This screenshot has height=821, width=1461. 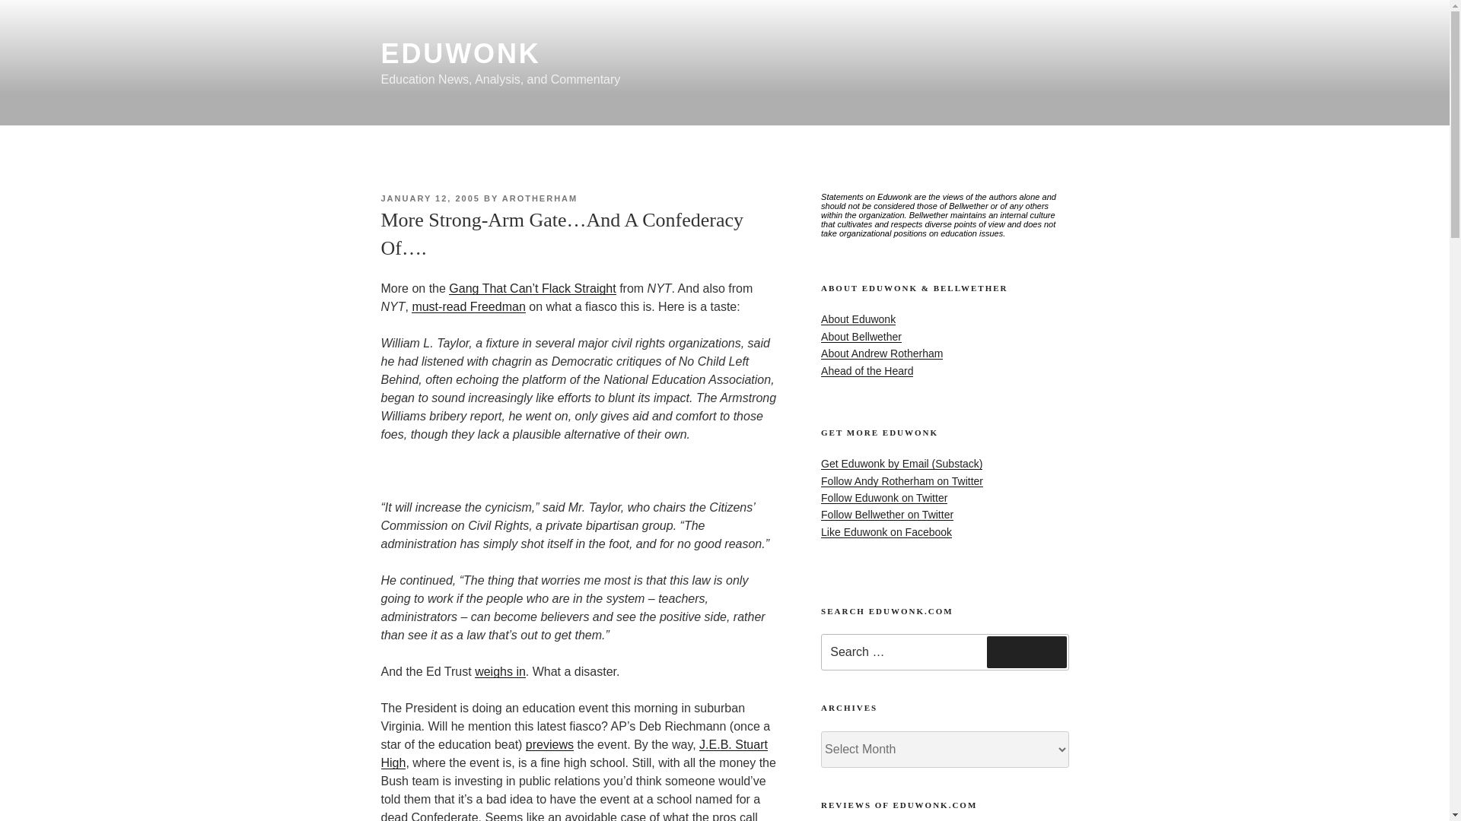 I want to click on previews, so click(x=549, y=744).